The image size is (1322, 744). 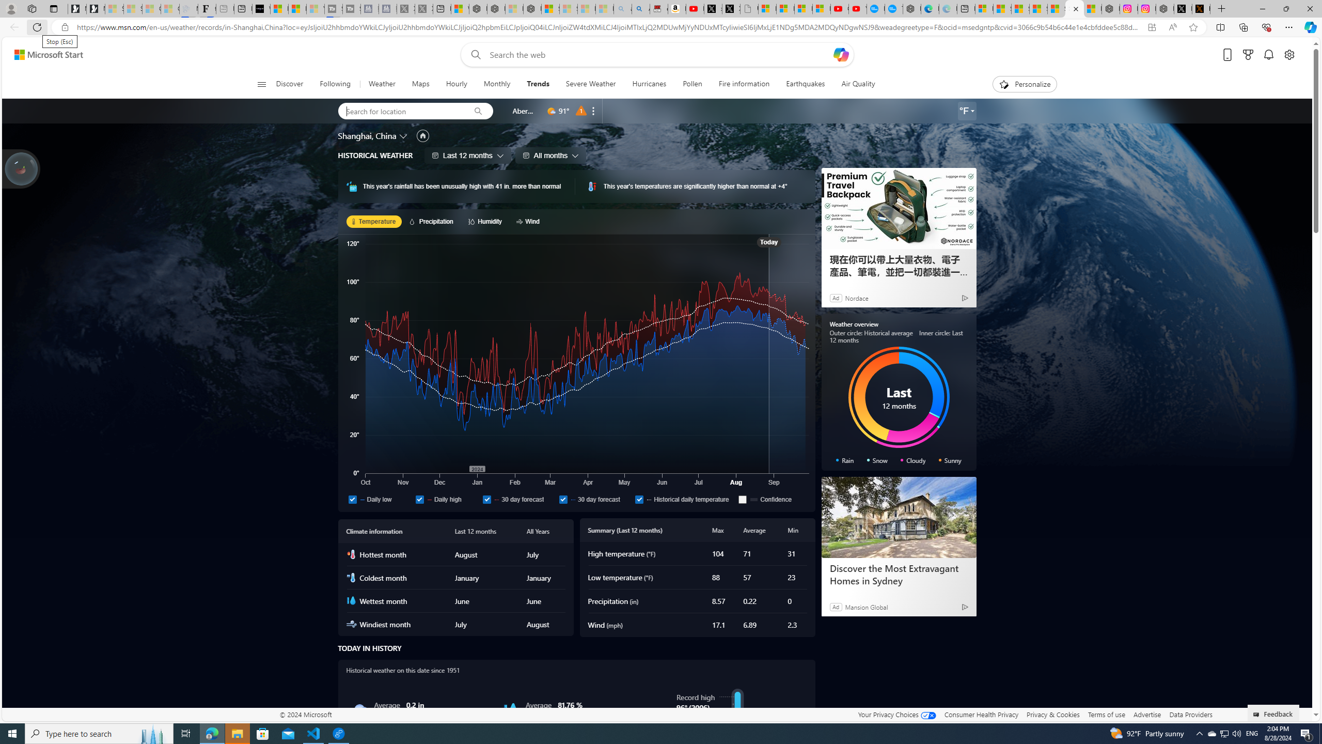 What do you see at coordinates (1147, 714) in the screenshot?
I see `Advertise` at bounding box center [1147, 714].